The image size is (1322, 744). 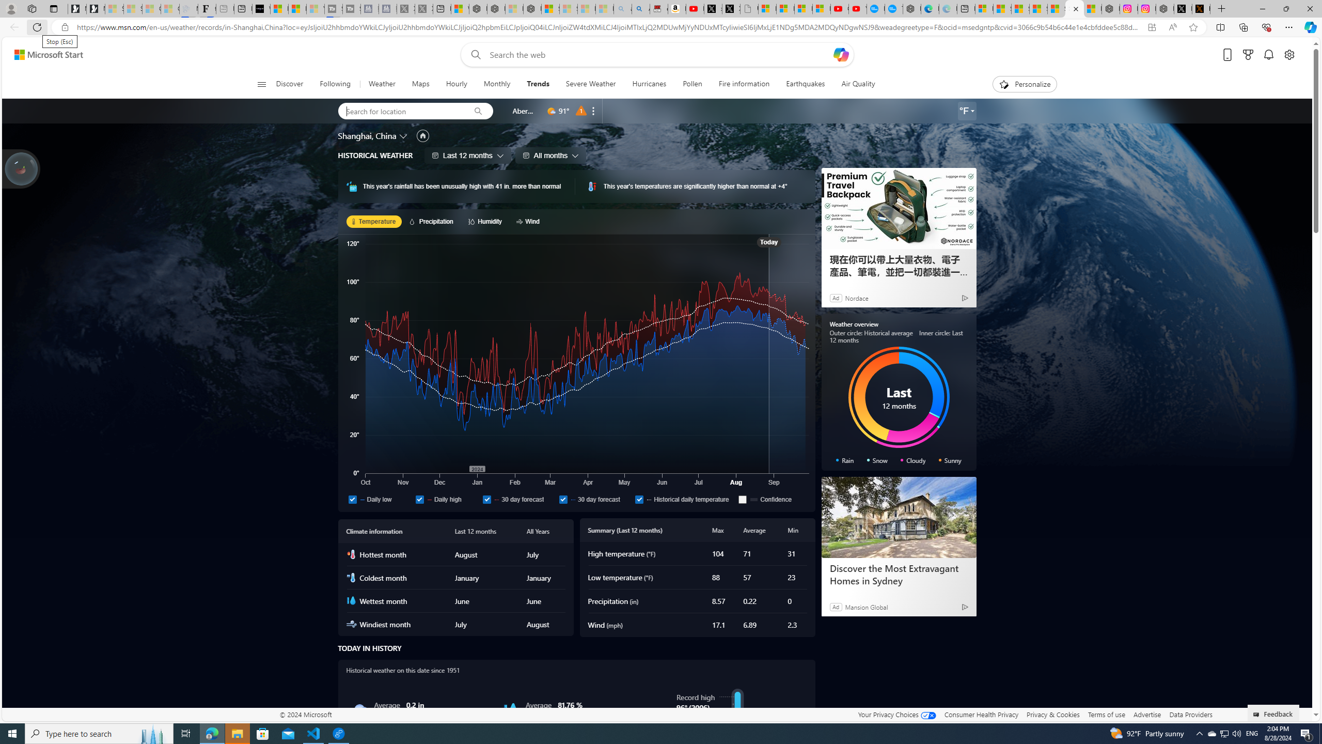 What do you see at coordinates (1147, 714) in the screenshot?
I see `Advertise` at bounding box center [1147, 714].